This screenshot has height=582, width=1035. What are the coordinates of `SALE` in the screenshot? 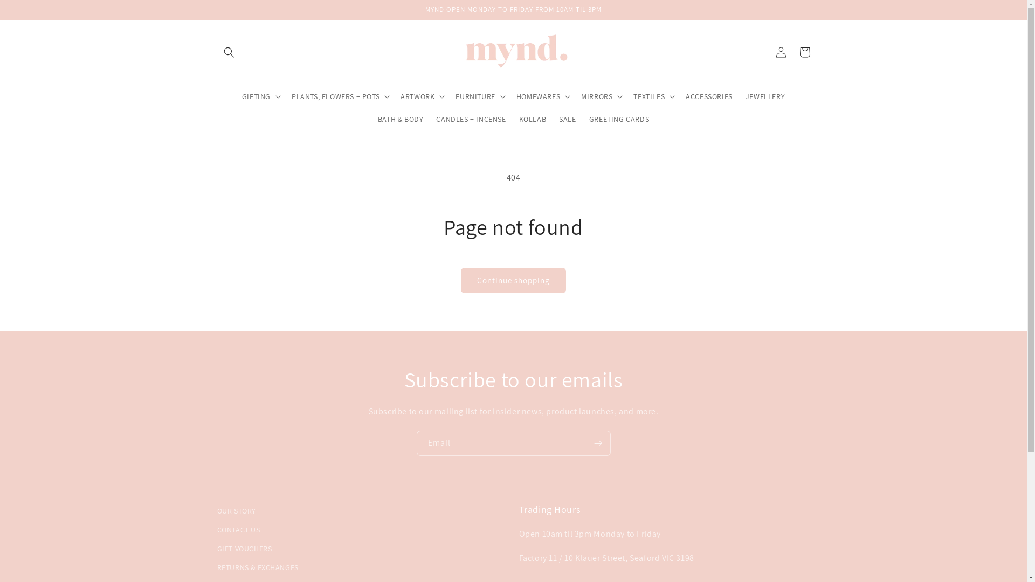 It's located at (567, 119).